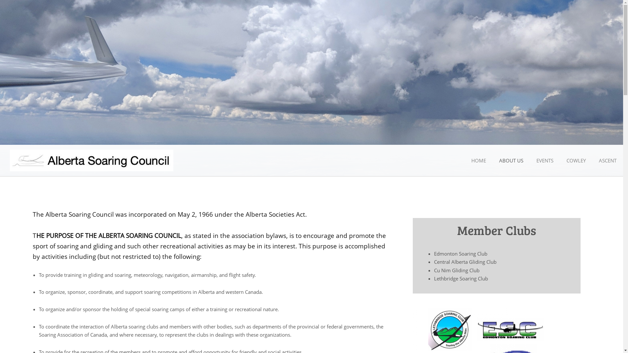 Image resolution: width=628 pixels, height=353 pixels. What do you see at coordinates (457, 270) in the screenshot?
I see `Cu Nim Gliding Club` at bounding box center [457, 270].